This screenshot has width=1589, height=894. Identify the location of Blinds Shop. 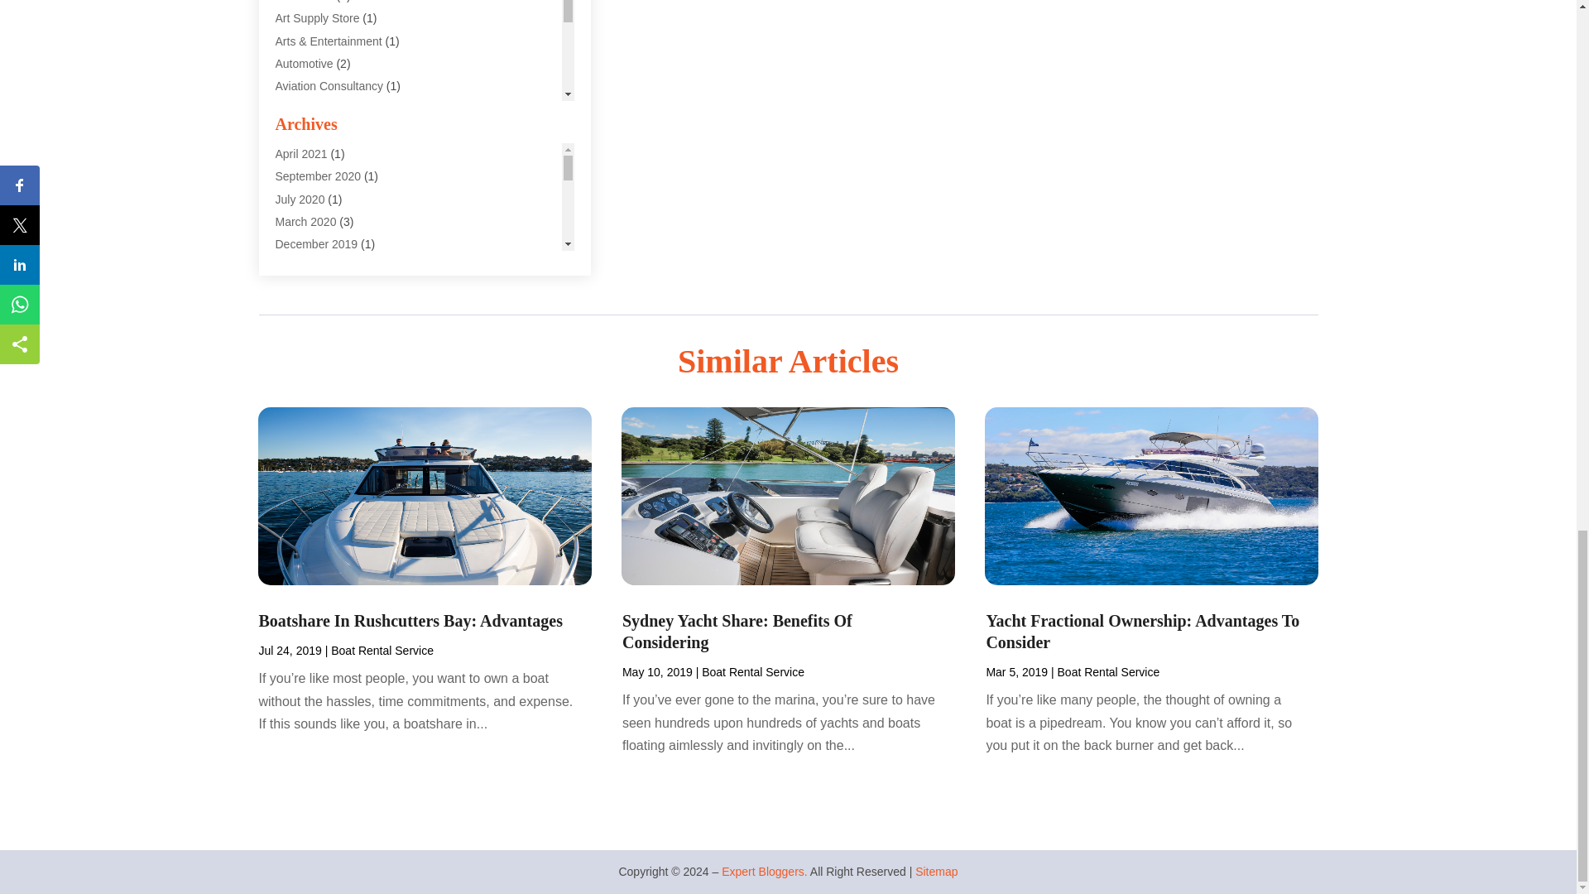
(306, 153).